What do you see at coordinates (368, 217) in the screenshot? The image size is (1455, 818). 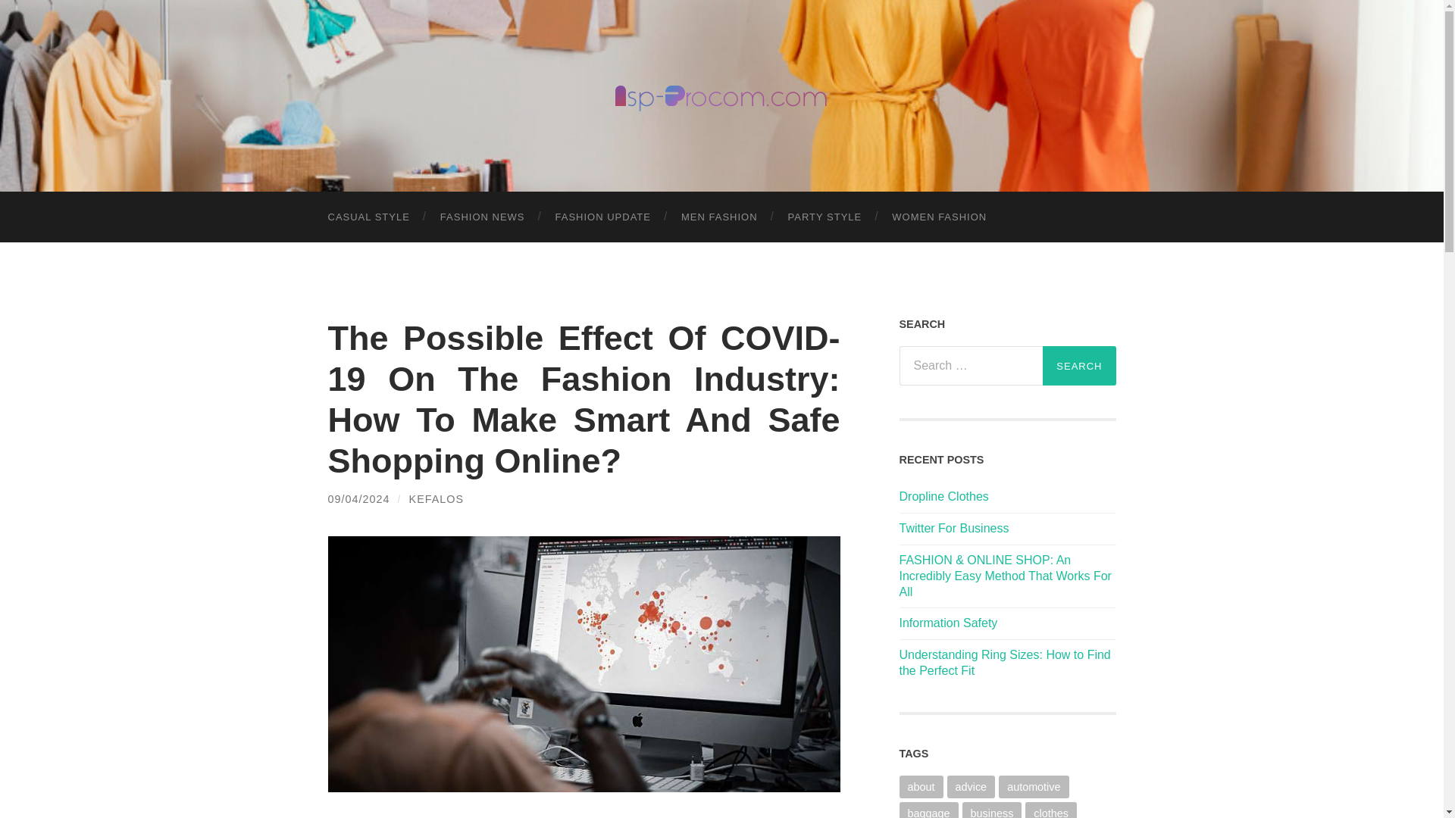 I see `CASUAL STYLE` at bounding box center [368, 217].